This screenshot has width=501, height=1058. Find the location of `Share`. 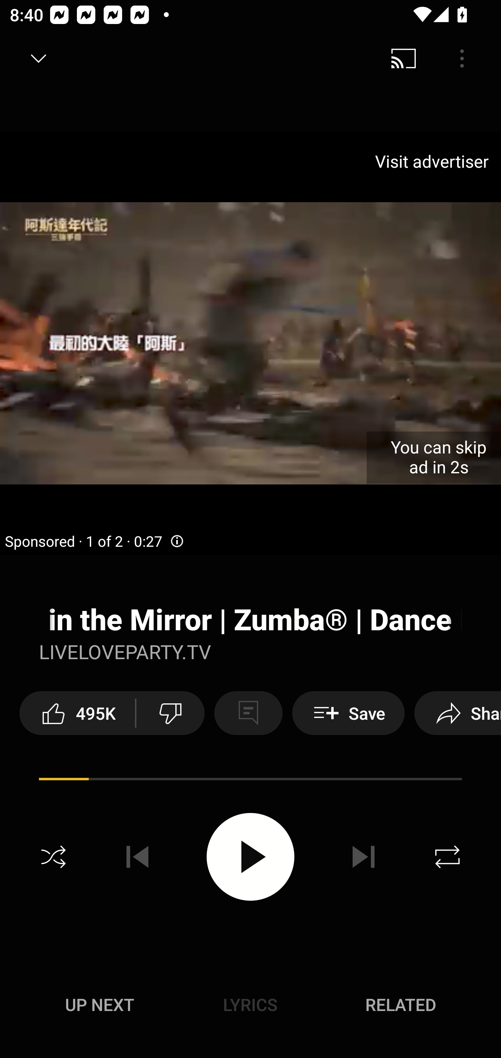

Share is located at coordinates (458, 713).